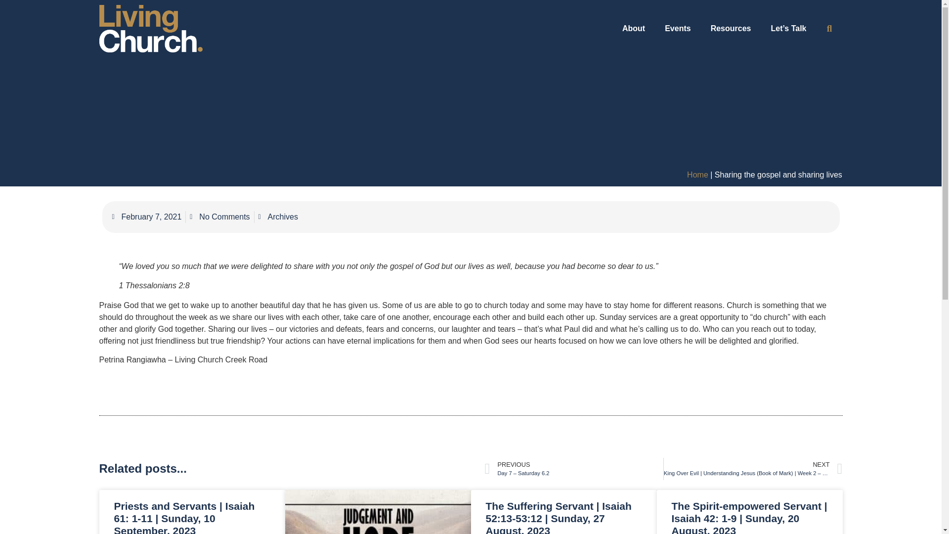 This screenshot has height=534, width=949. What do you see at coordinates (677, 29) in the screenshot?
I see `Events` at bounding box center [677, 29].